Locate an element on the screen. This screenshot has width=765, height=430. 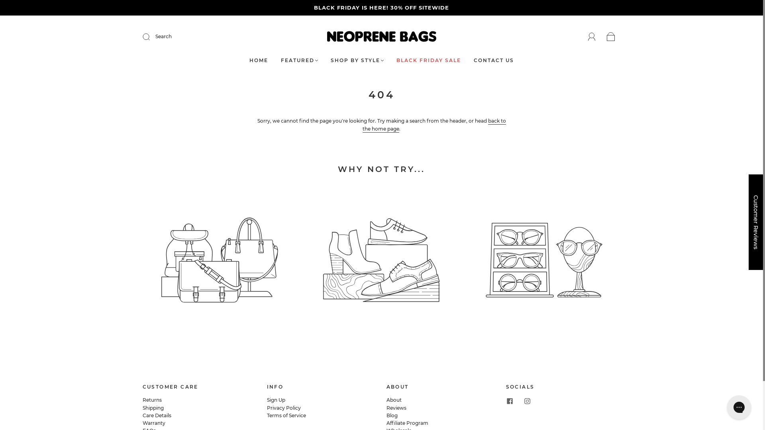
SHOP BY STYLE is located at coordinates (357, 61).